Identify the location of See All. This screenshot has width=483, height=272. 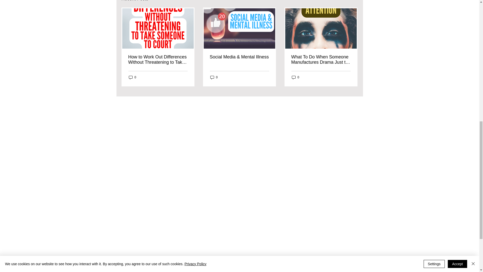
(352, 1).